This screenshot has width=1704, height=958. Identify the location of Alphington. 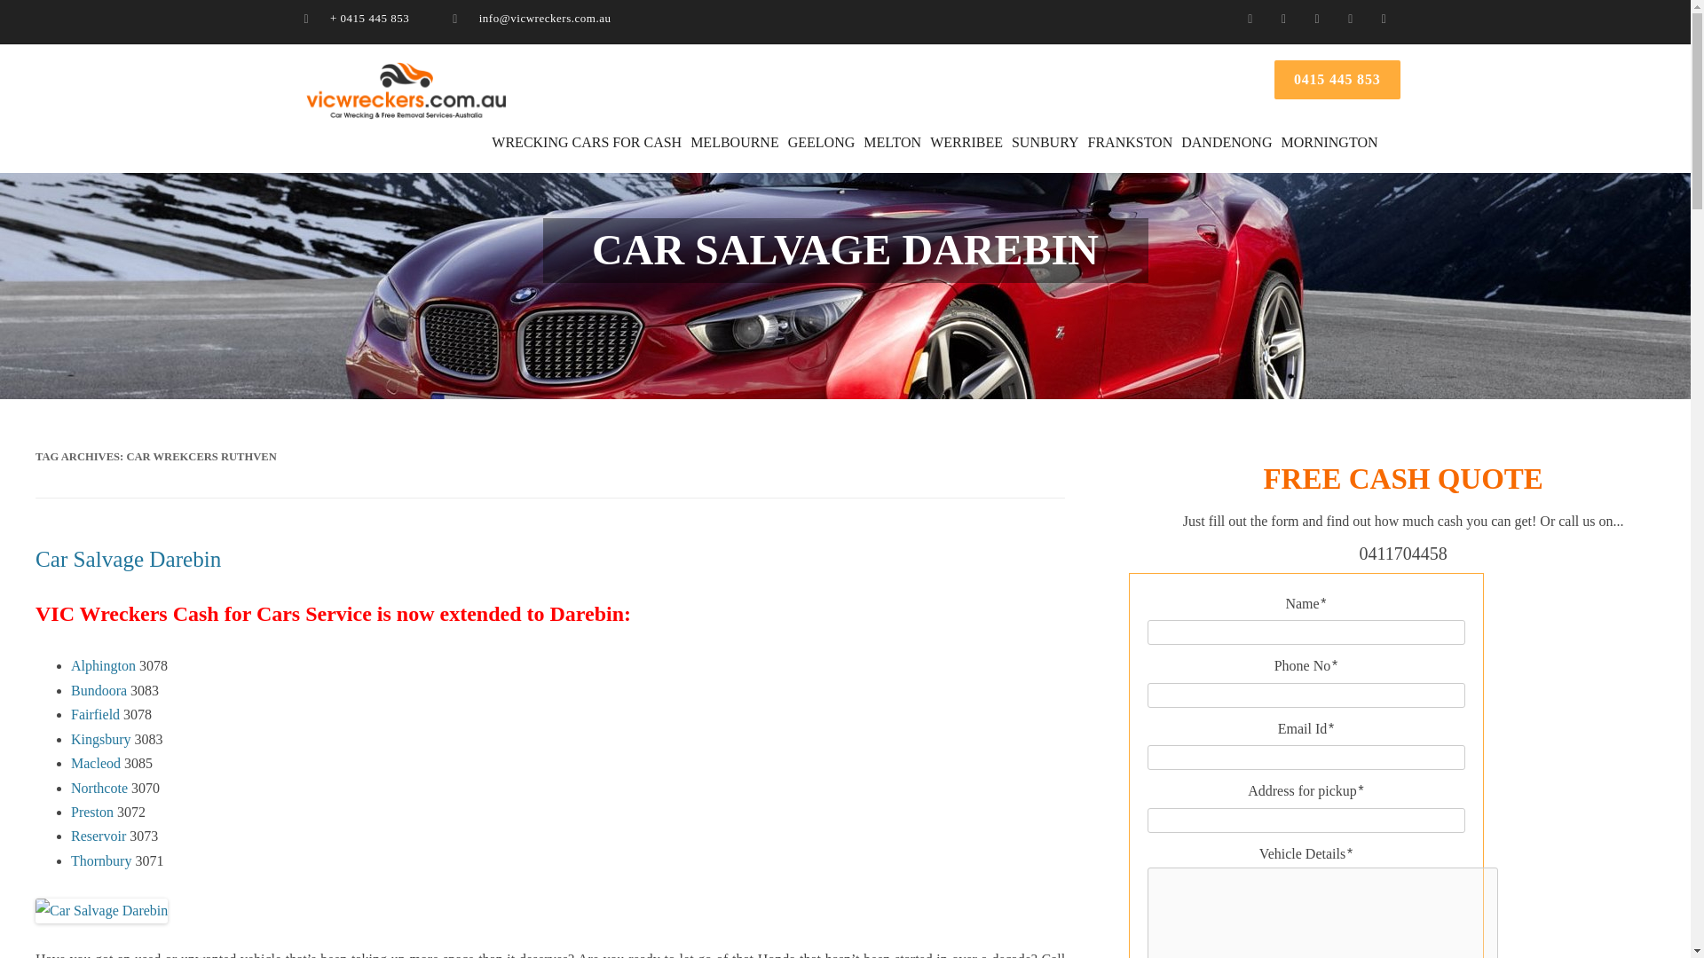
(103, 665).